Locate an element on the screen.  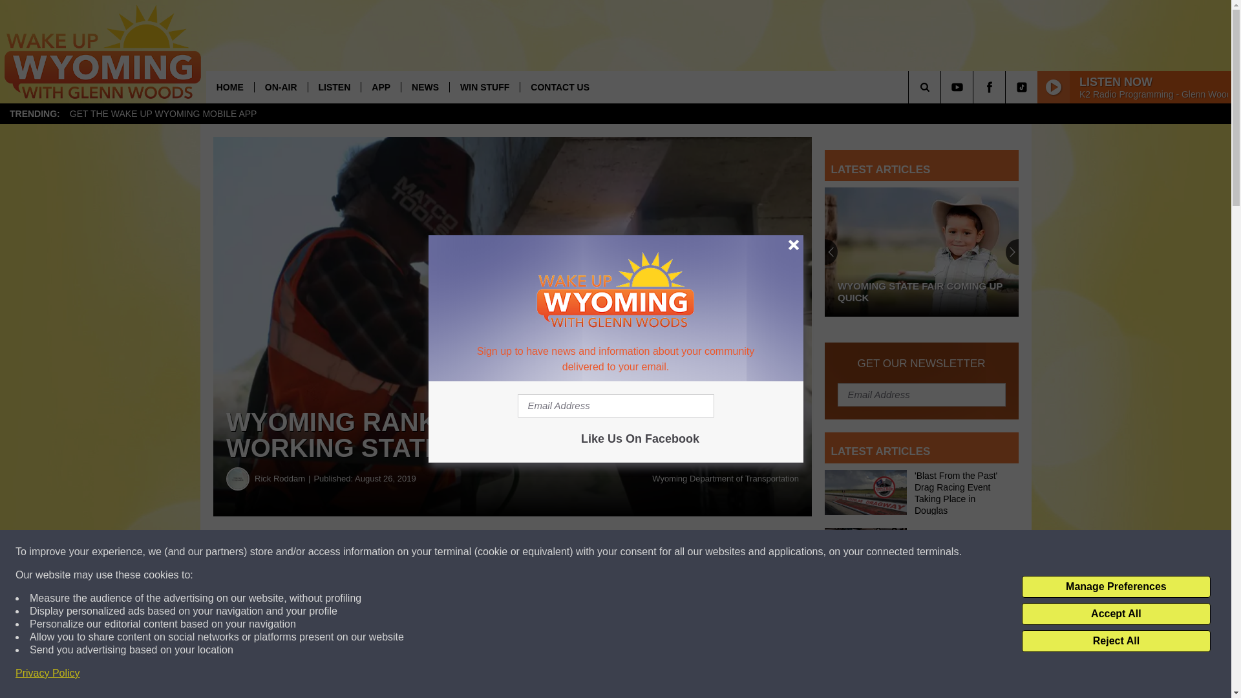
Accept All is located at coordinates (1116, 614).